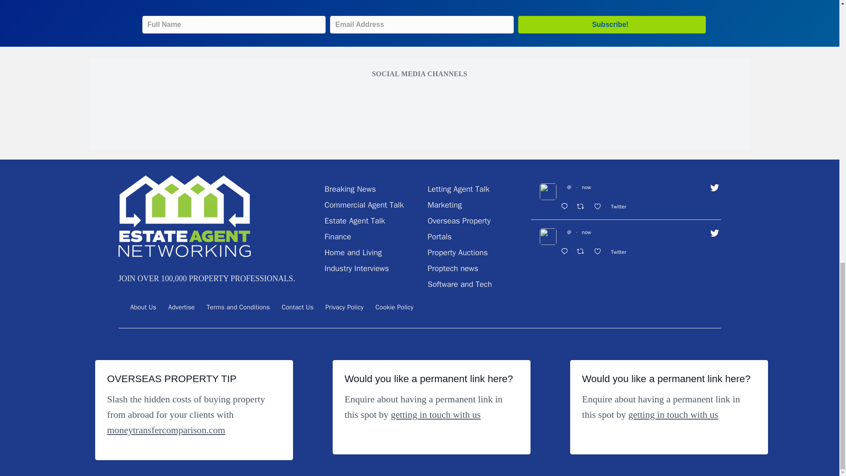 The image size is (846, 476). I want to click on Overseas Property, so click(459, 220).